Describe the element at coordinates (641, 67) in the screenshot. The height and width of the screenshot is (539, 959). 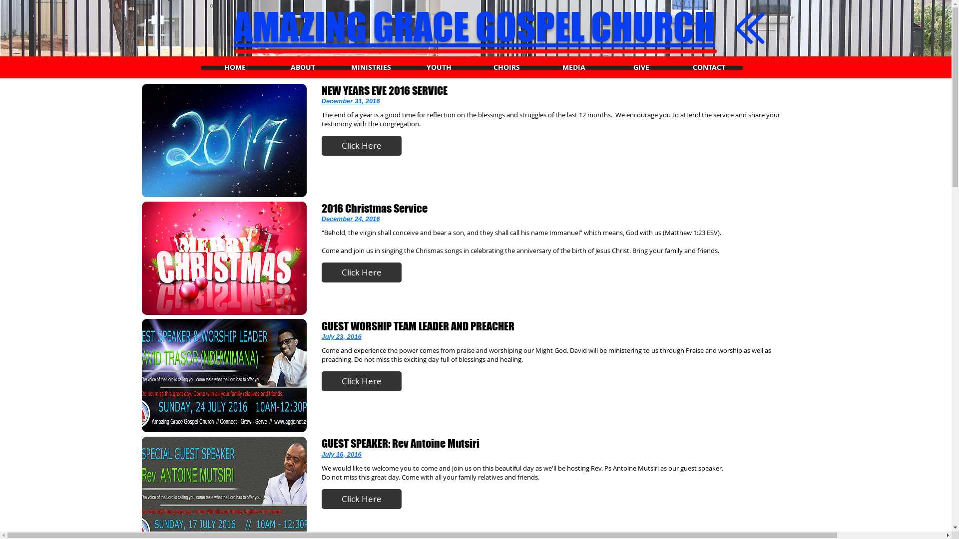
I see `GIVE` at that location.